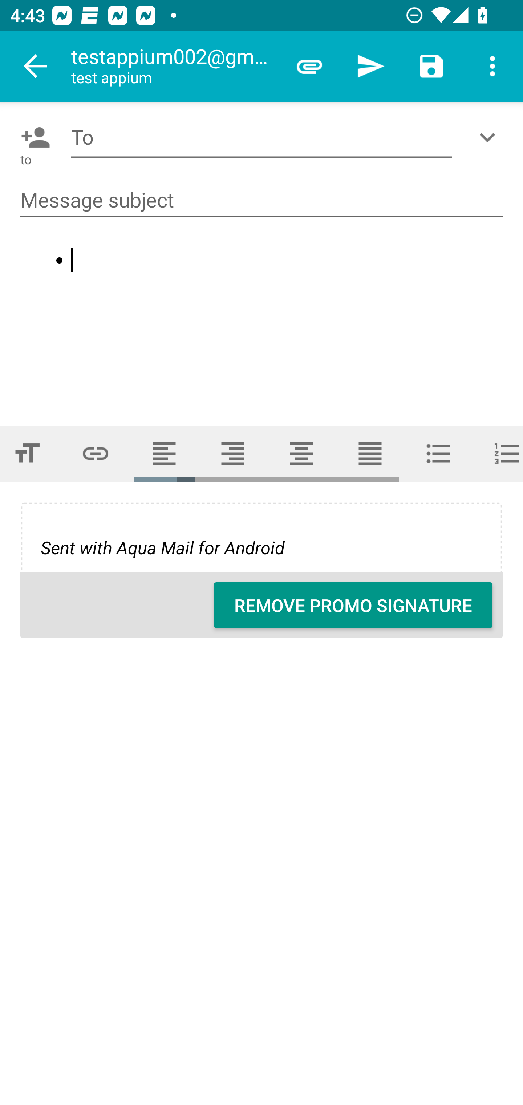 The height and width of the screenshot is (1105, 523). Describe the element at coordinates (439, 454) in the screenshot. I see `List (bulleted)` at that location.